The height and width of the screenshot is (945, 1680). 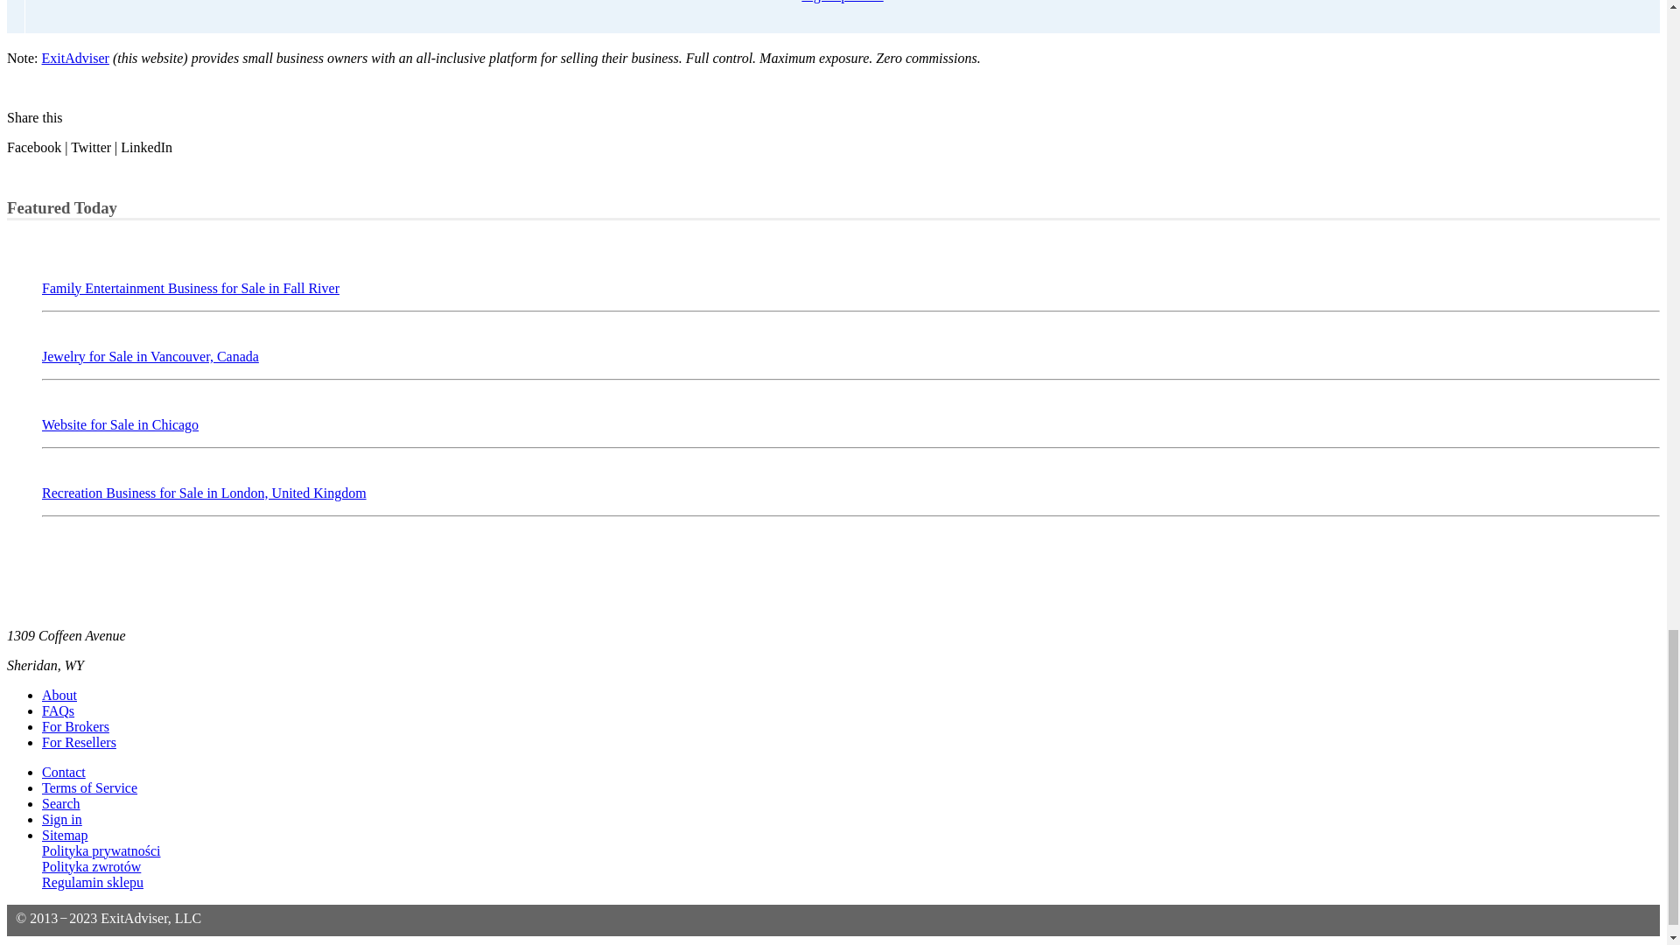 What do you see at coordinates (842, 2) in the screenshot?
I see `Sign Up Now!` at bounding box center [842, 2].